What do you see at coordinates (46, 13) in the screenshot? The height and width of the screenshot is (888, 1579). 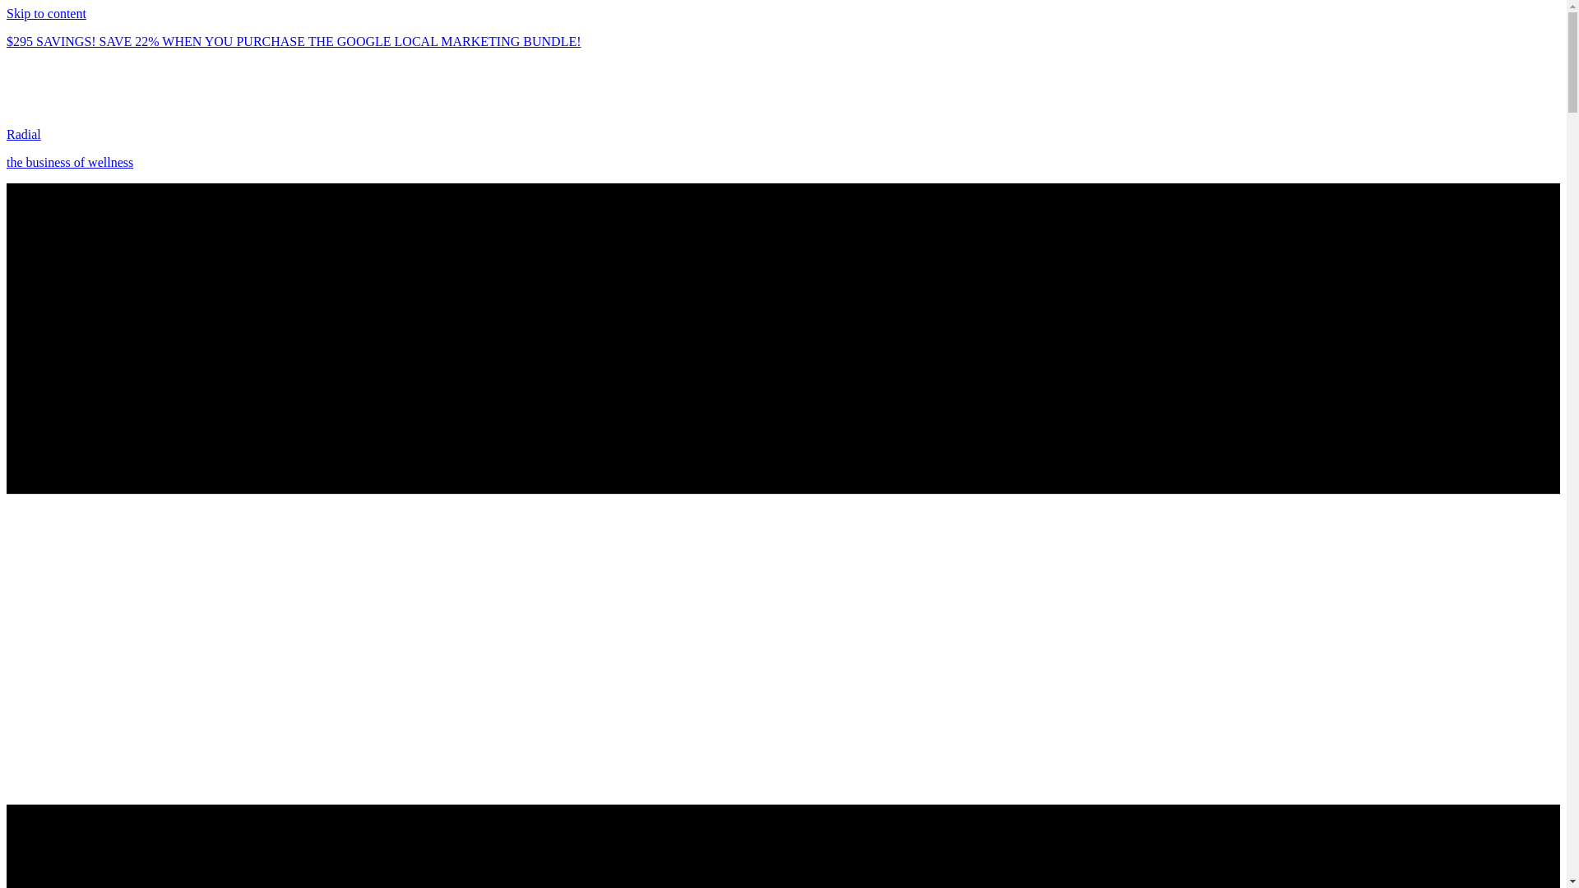 I see `Skip to content` at bounding box center [46, 13].